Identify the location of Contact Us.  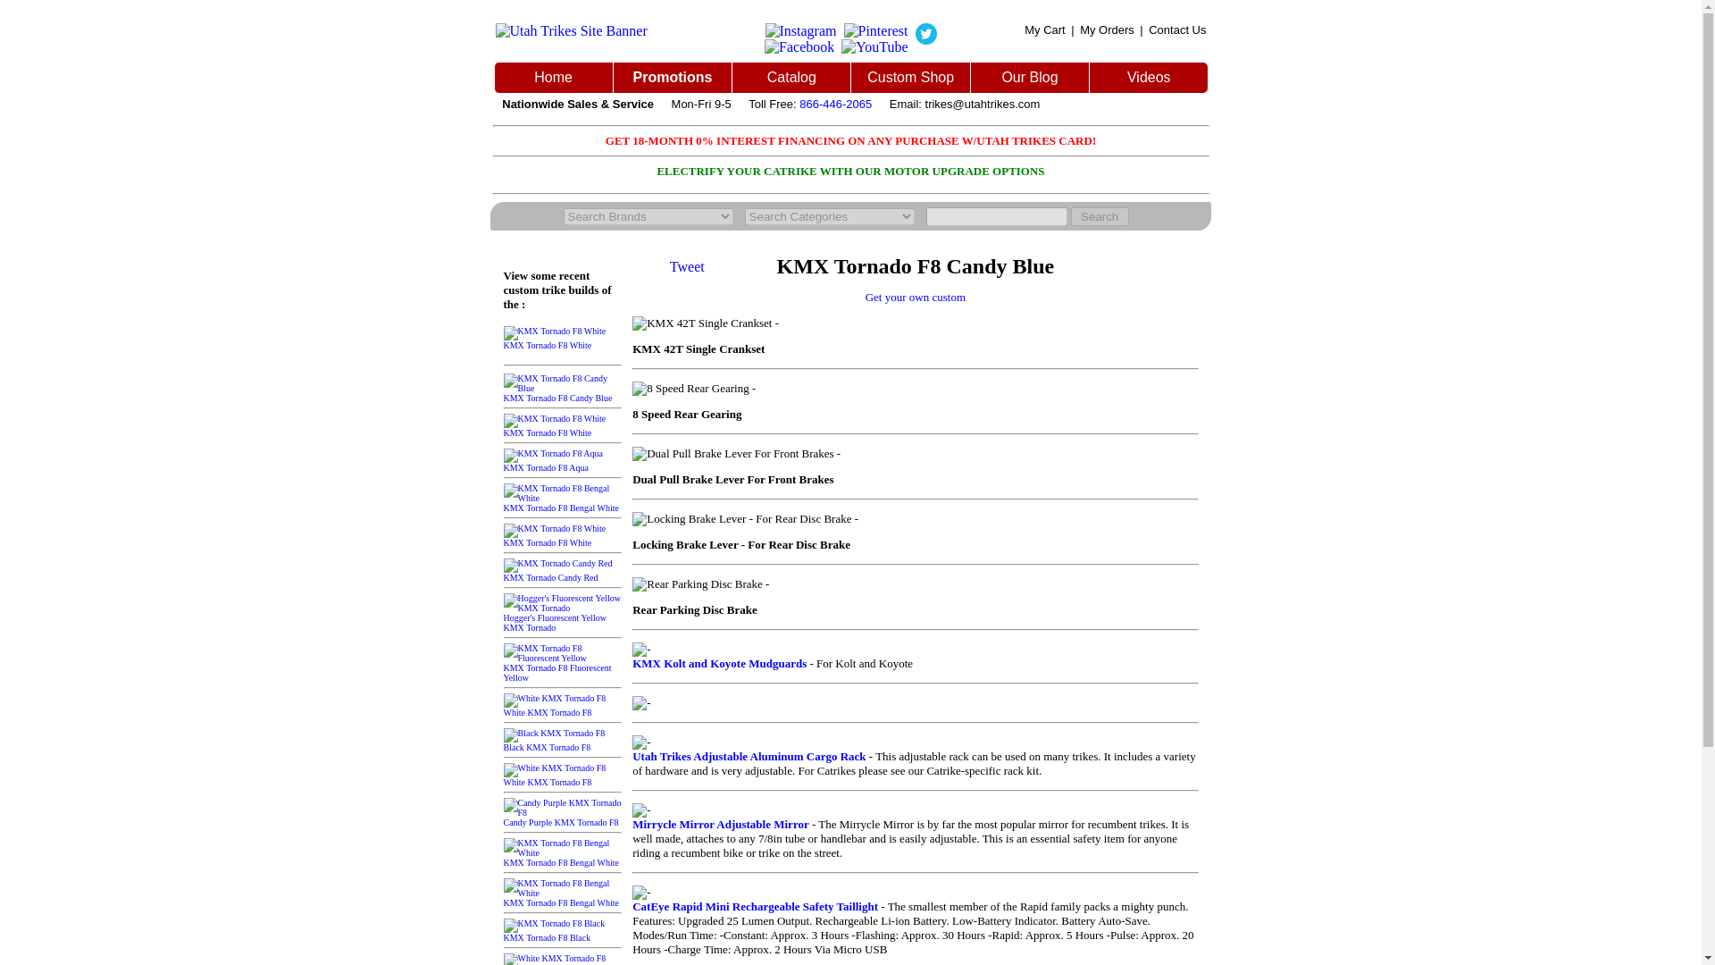
(1177, 29).